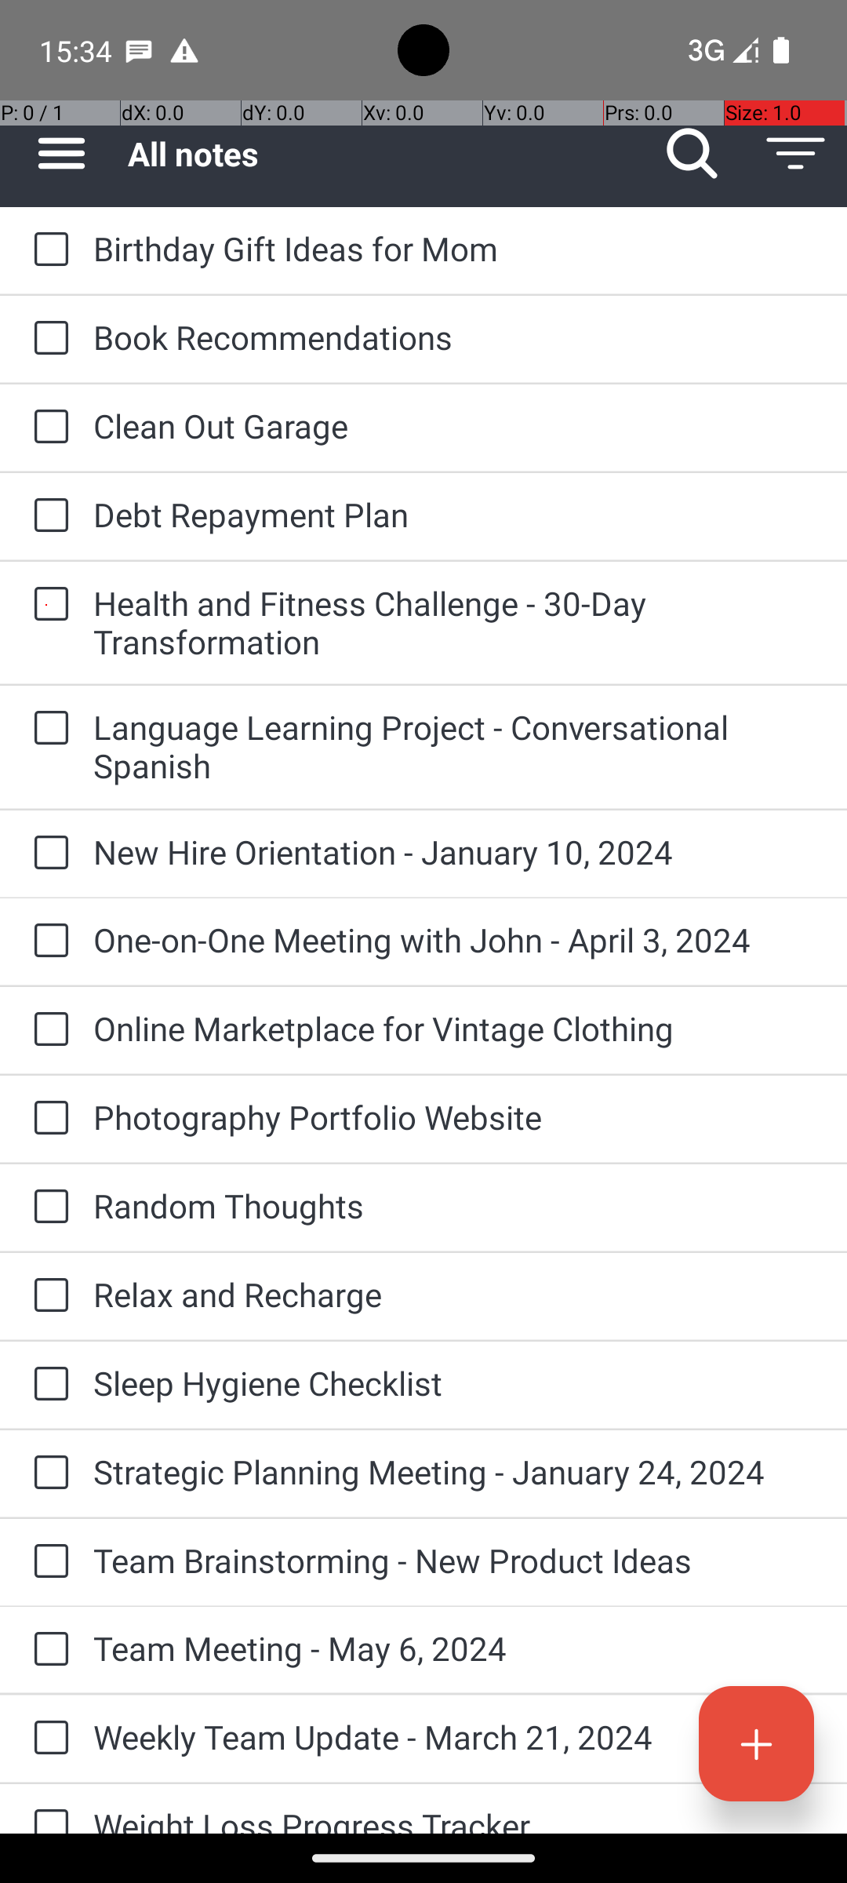  Describe the element at coordinates (47, 1473) in the screenshot. I see `to-do: Strategic Planning Meeting - January 24, 2024` at that location.